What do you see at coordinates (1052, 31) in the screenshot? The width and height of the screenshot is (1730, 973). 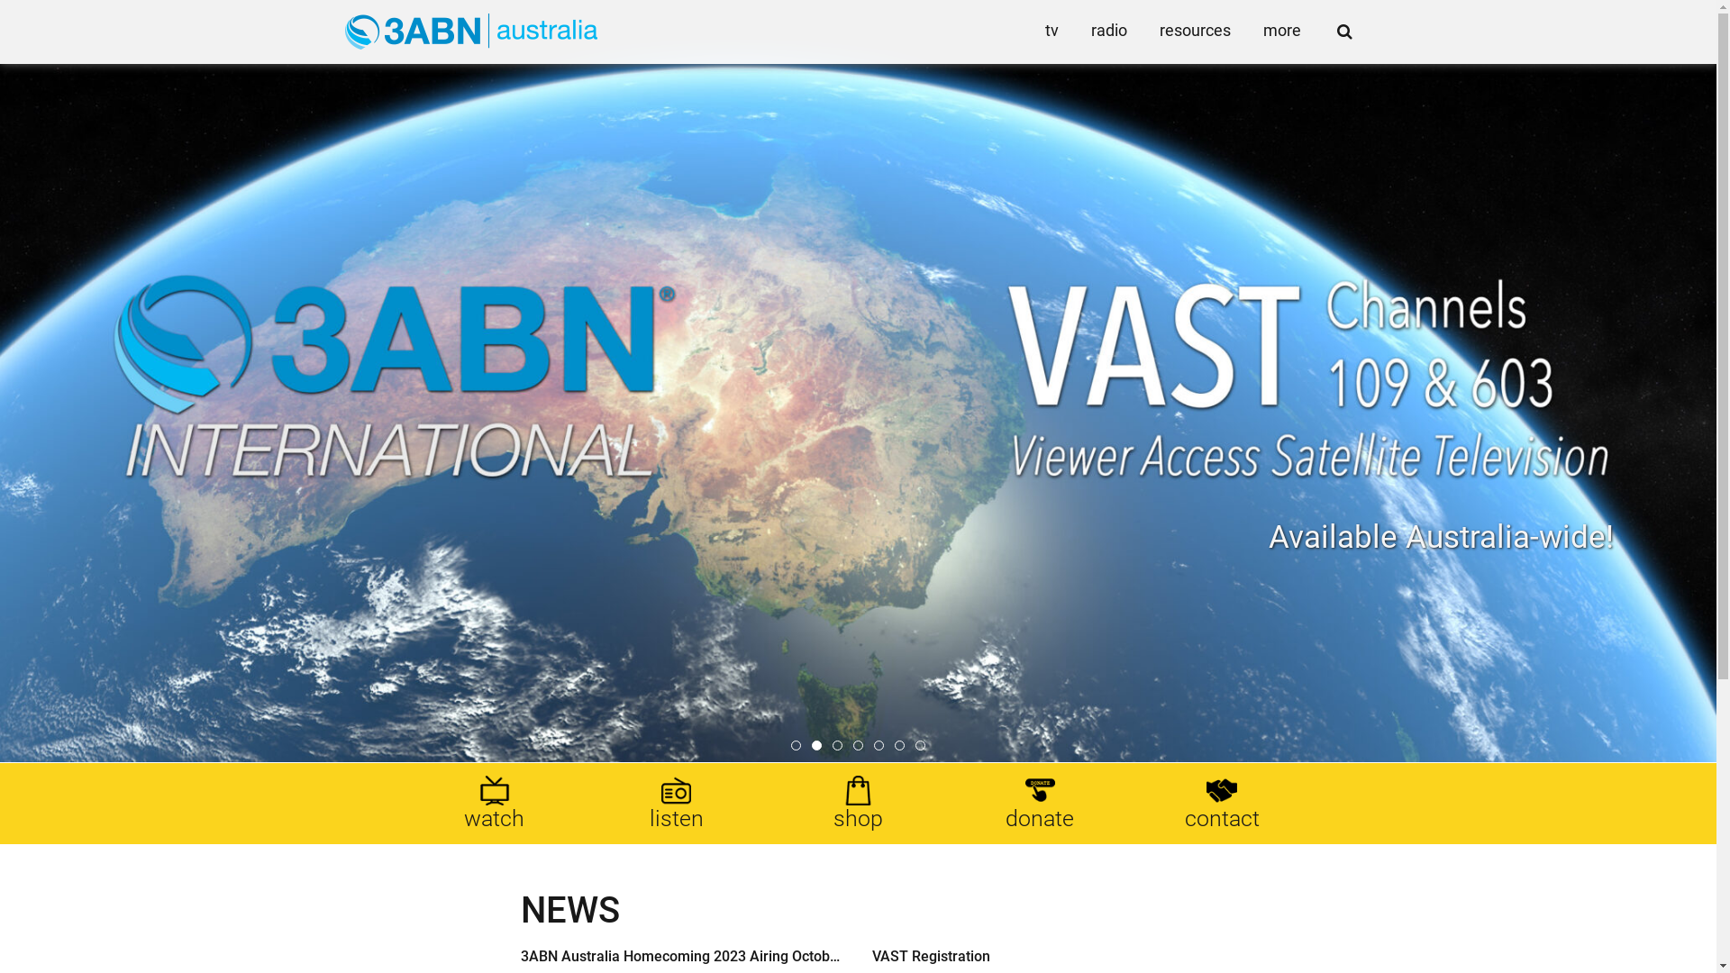 I see `tv` at bounding box center [1052, 31].